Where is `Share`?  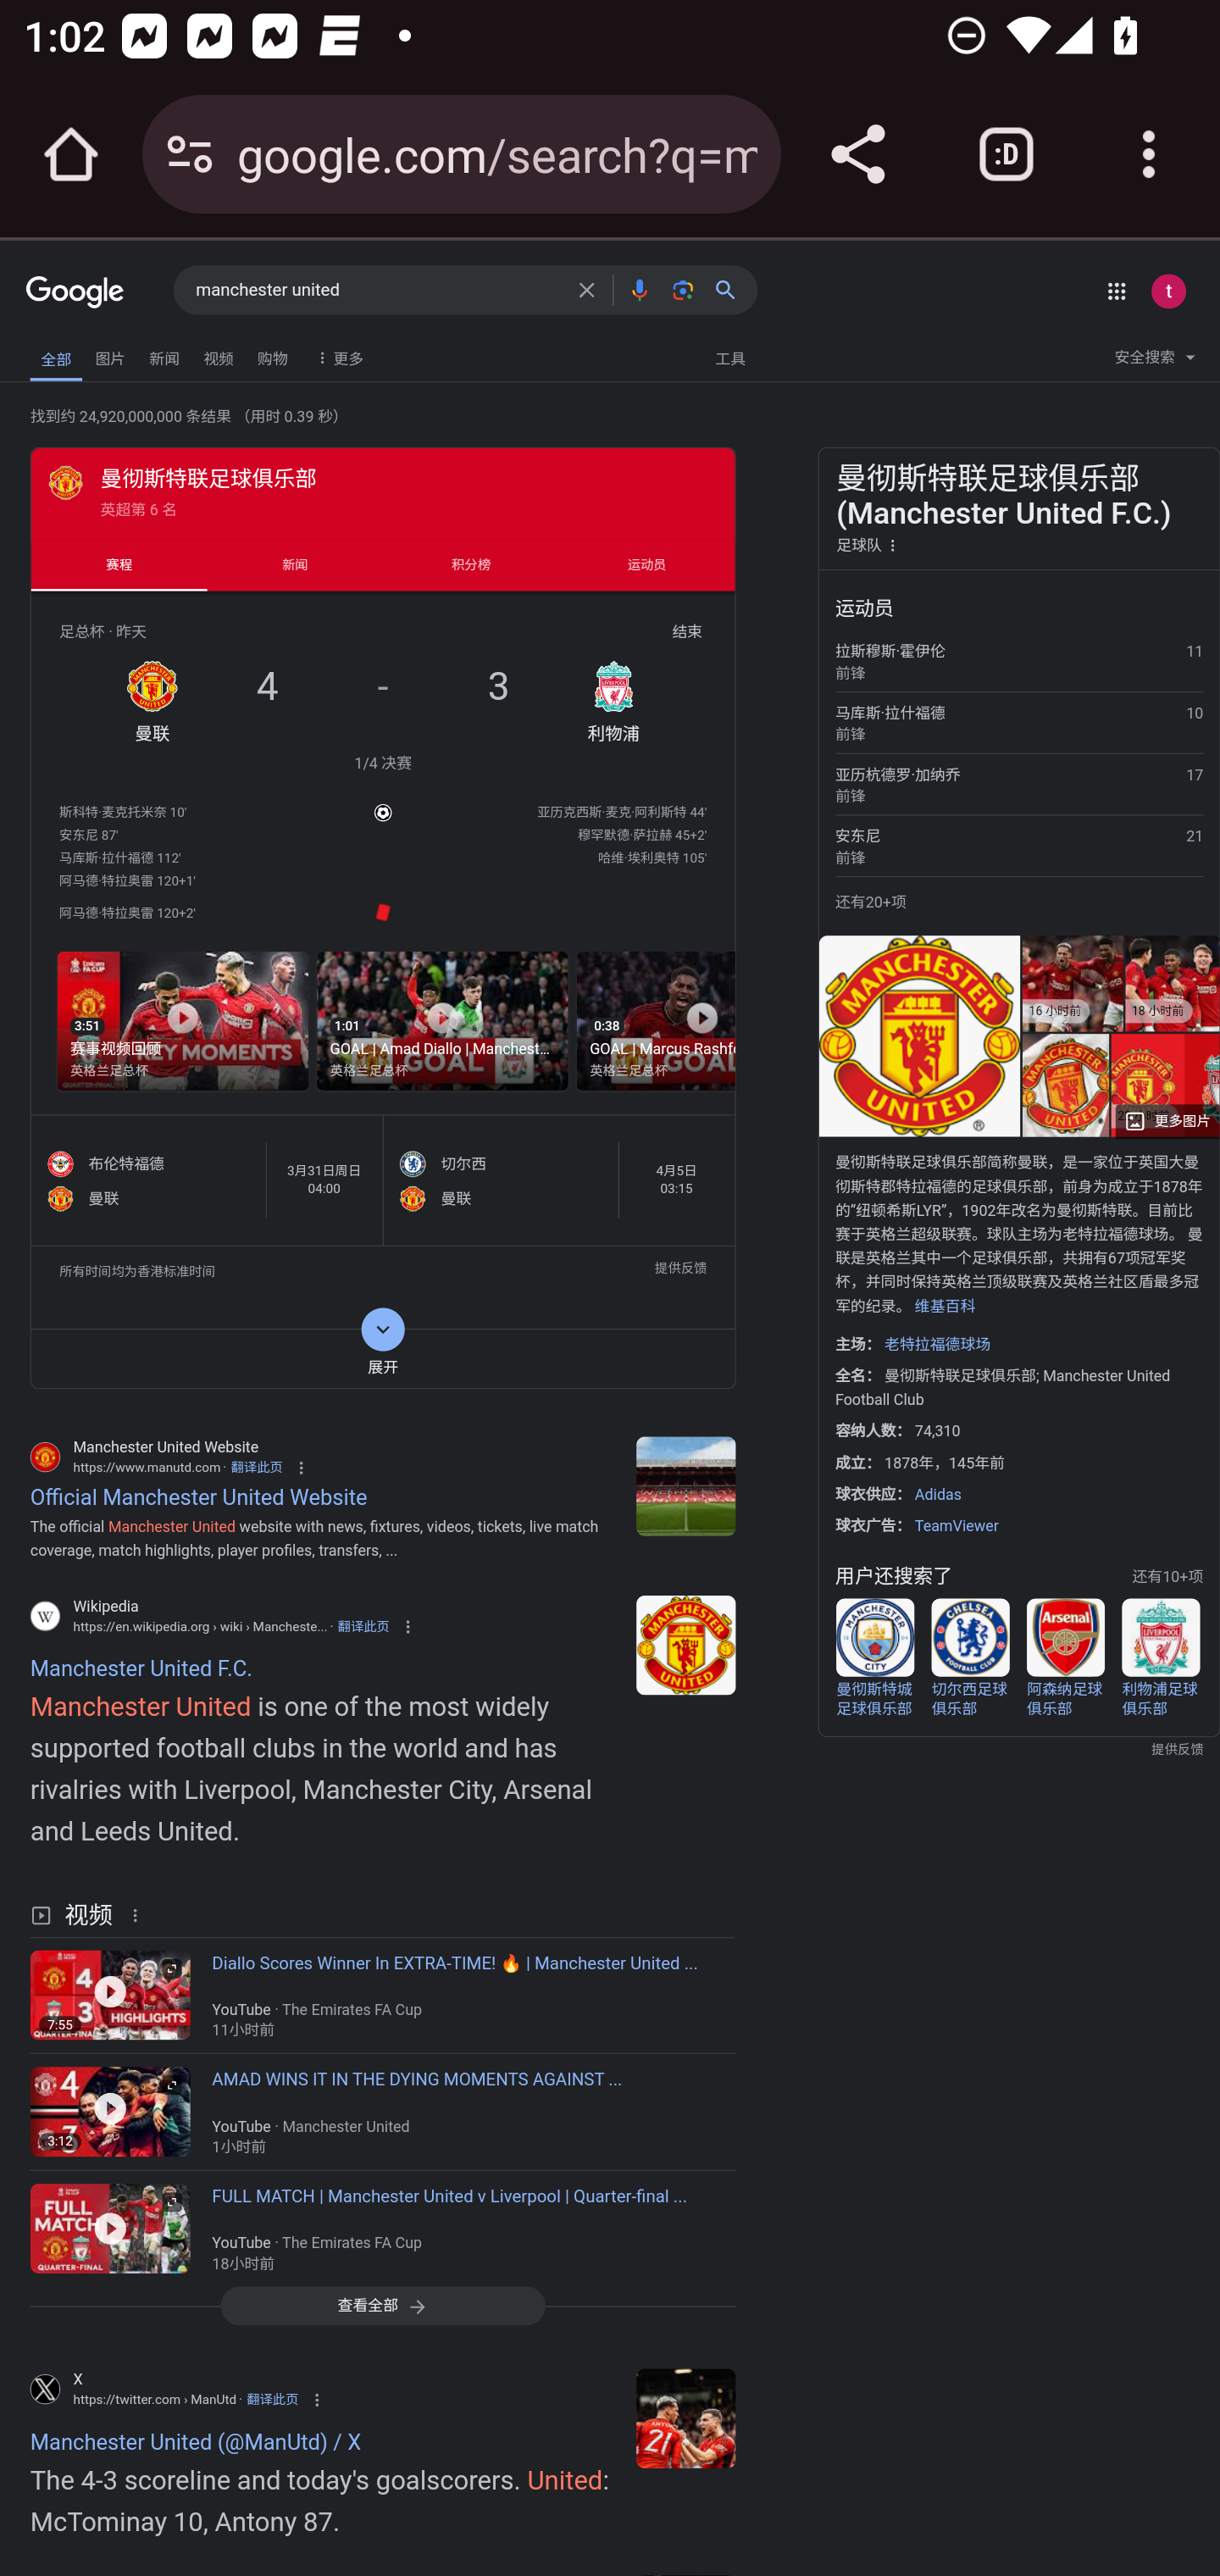 Share is located at coordinates (857, 154).